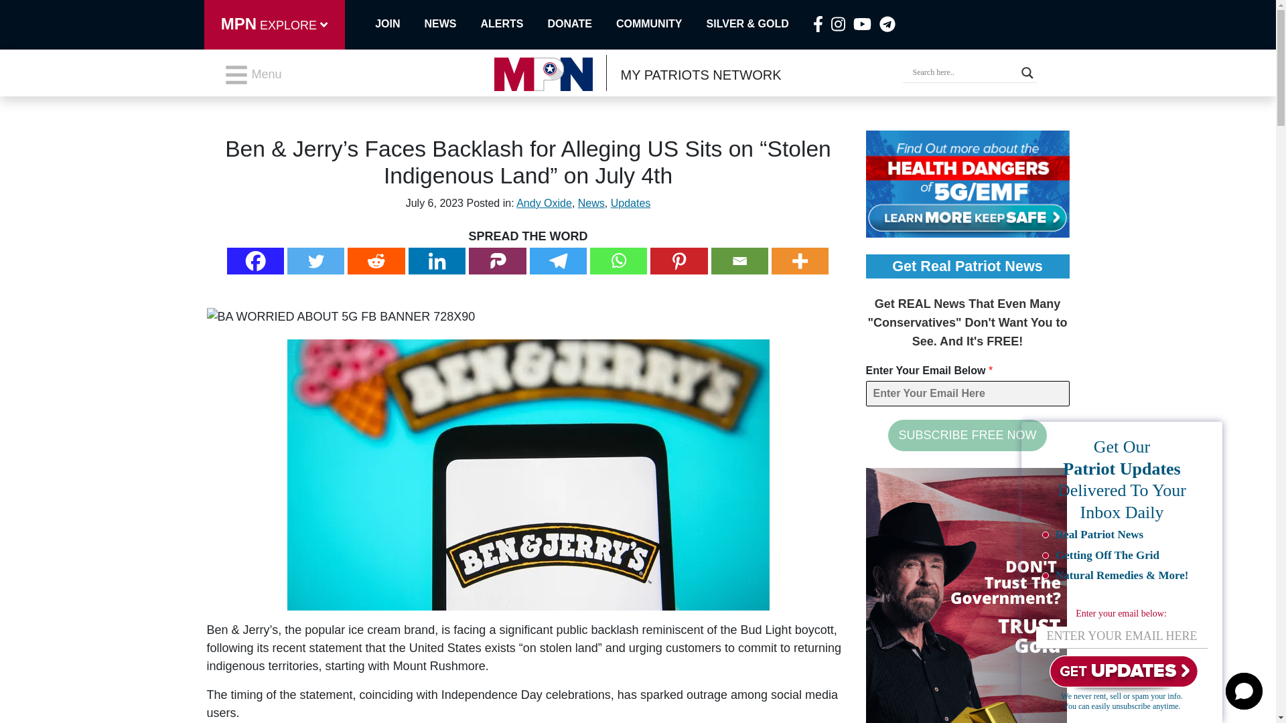 The image size is (1286, 723). Describe the element at coordinates (391, 24) in the screenshot. I see `JOIN` at that location.